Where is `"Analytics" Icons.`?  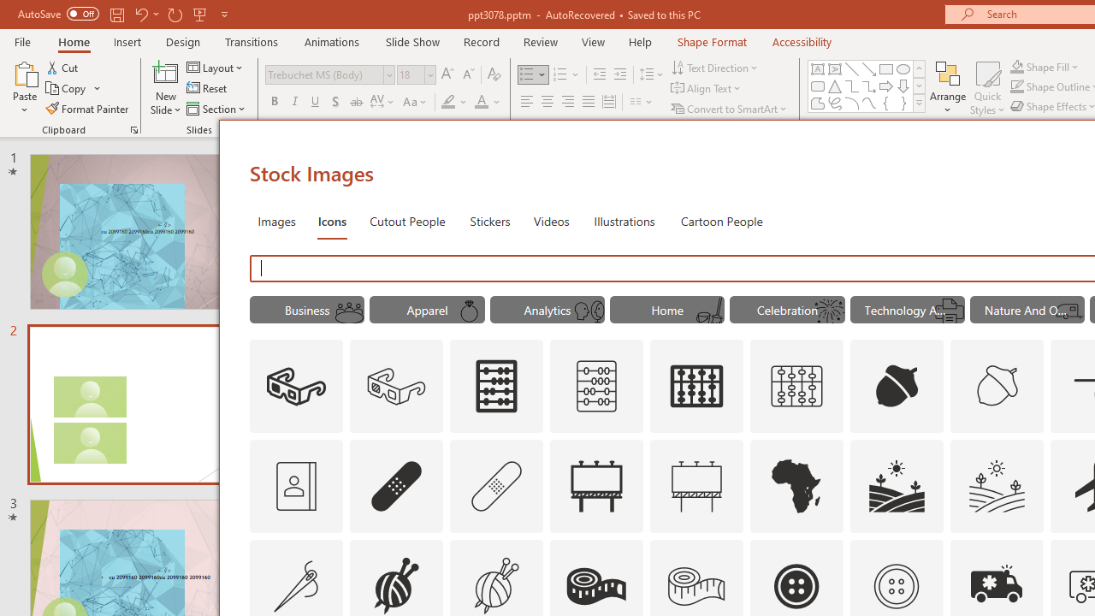
"Analytics" Icons. is located at coordinates (547, 310).